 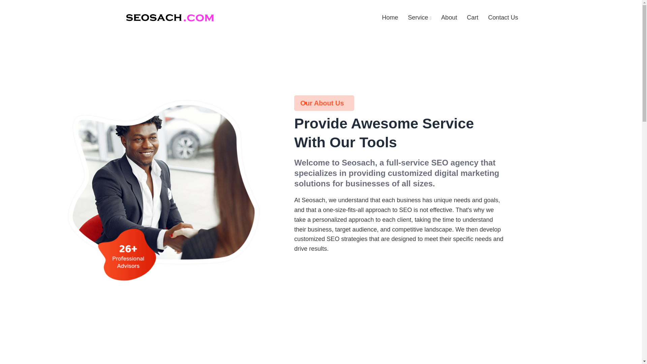 What do you see at coordinates (503, 18) in the screenshot?
I see `Contact Us` at bounding box center [503, 18].